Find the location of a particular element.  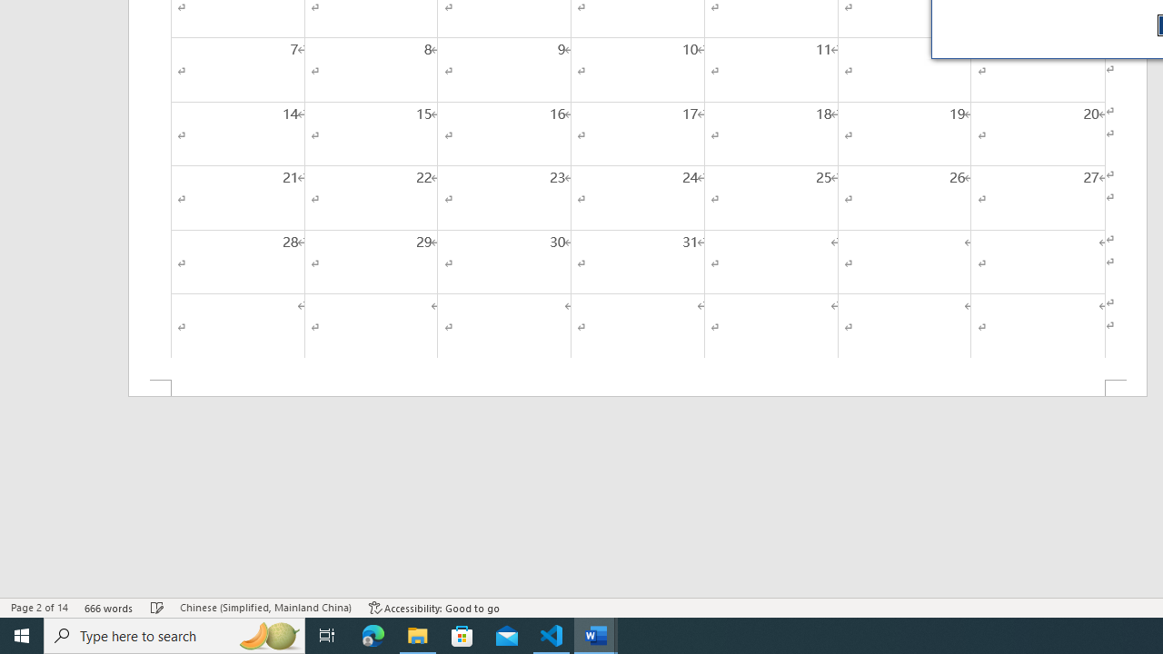

Spelling and Grammar Check Checking is located at coordinates (157, 607).